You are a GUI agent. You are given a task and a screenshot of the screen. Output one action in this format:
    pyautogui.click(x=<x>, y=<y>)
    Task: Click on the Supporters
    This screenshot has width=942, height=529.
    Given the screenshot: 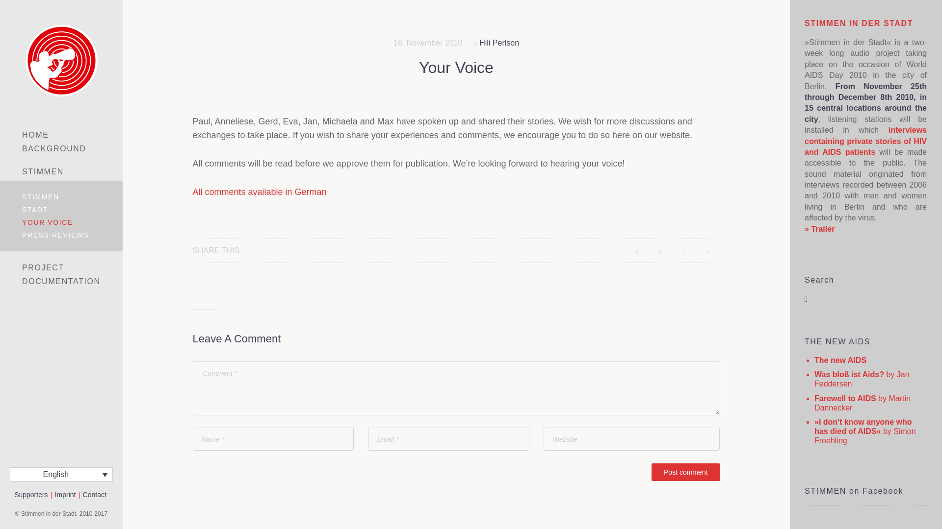 What is the action you would take?
    pyautogui.click(x=30, y=495)
    